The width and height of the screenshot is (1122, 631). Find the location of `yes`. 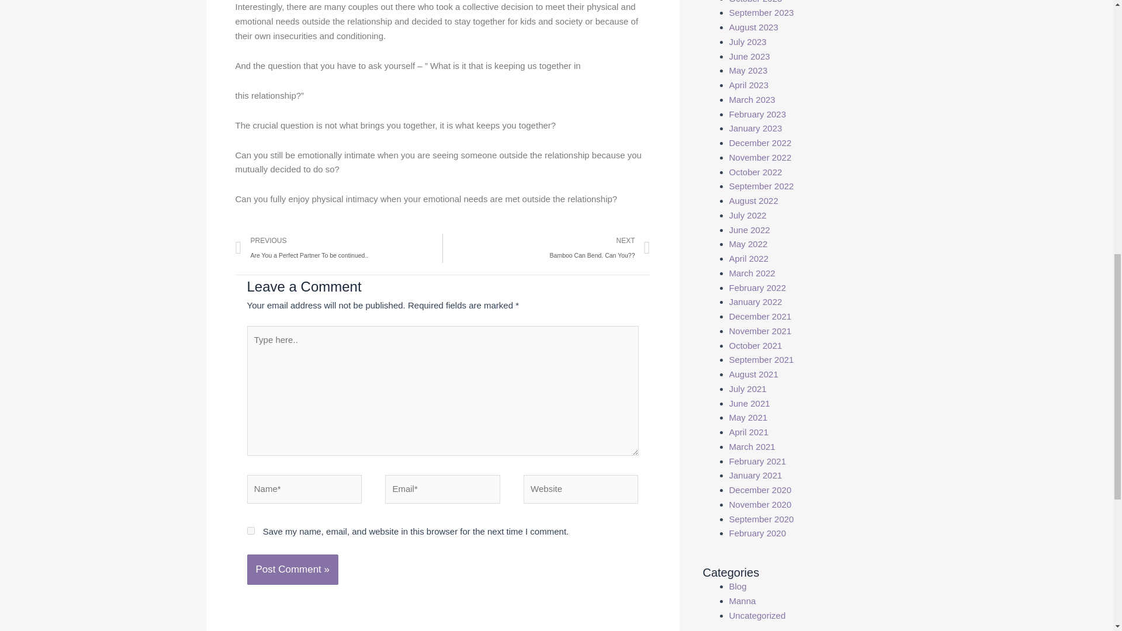

yes is located at coordinates (600, 248).